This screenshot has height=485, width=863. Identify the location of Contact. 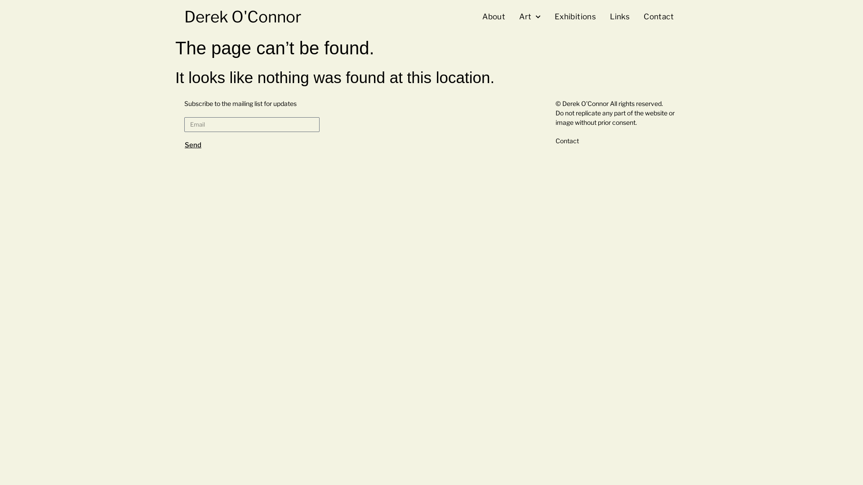
(567, 140).